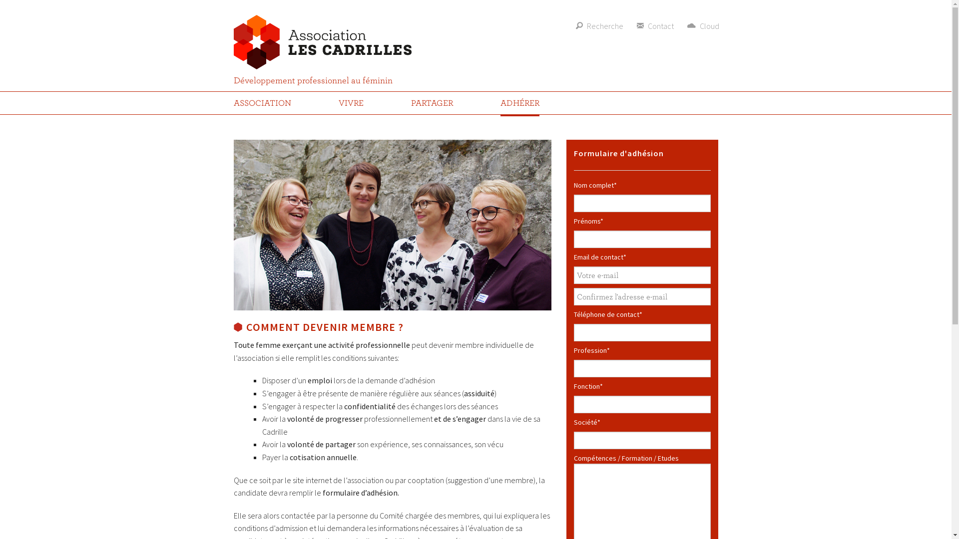  What do you see at coordinates (600, 26) in the screenshot?
I see `Recherche` at bounding box center [600, 26].